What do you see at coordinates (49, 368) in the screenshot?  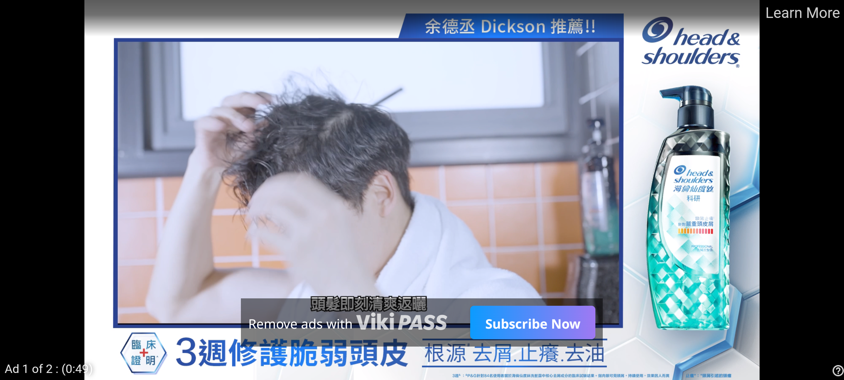 I see `Ad 1 of 2 : (0:49)` at bounding box center [49, 368].